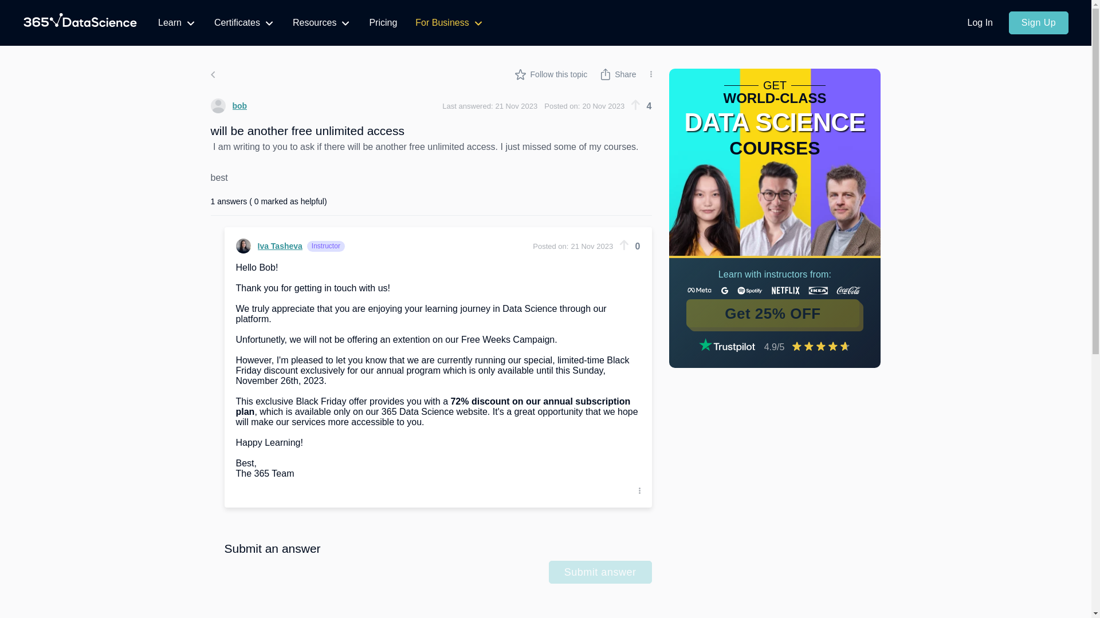 The image size is (1100, 618). What do you see at coordinates (80, 23) in the screenshot?
I see `365 Data Science` at bounding box center [80, 23].